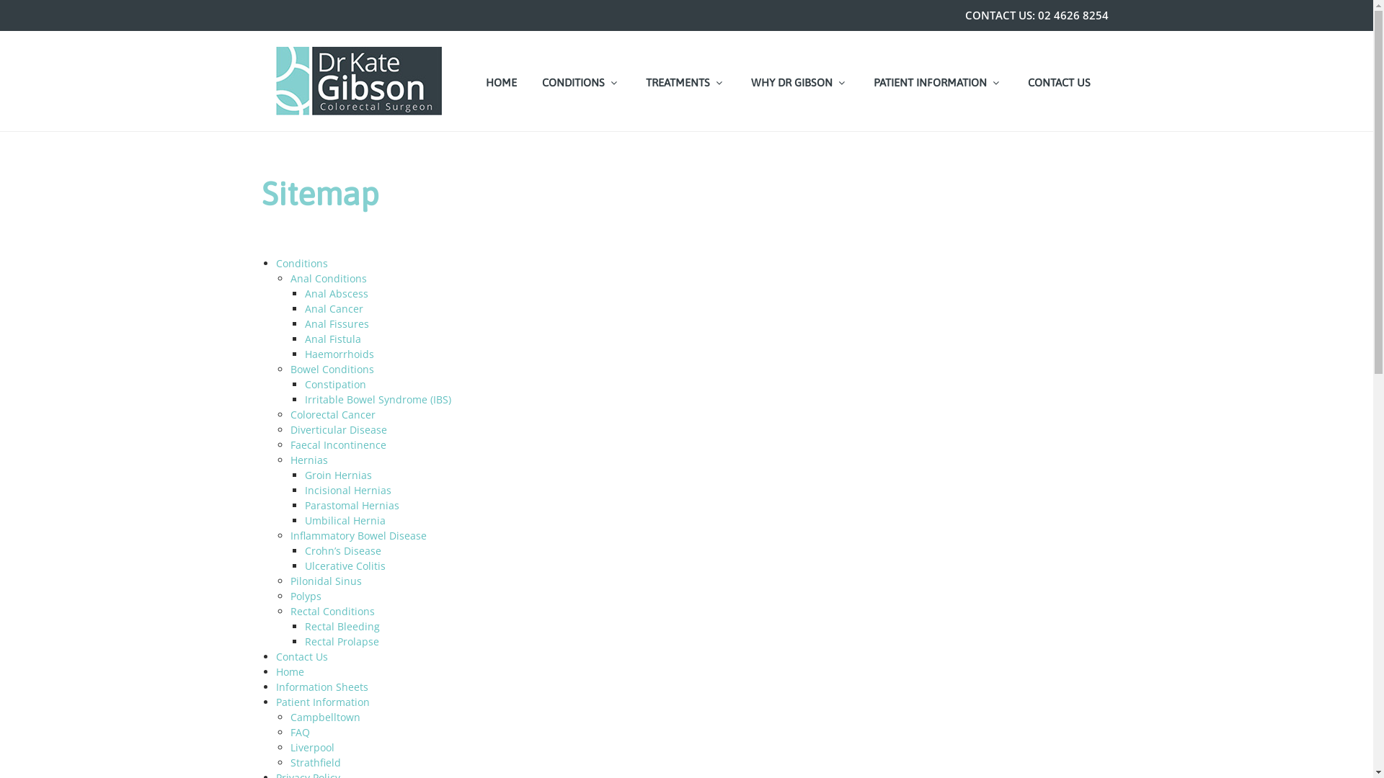 The height and width of the screenshot is (778, 1384). I want to click on CONTACT US, so click(1060, 81).